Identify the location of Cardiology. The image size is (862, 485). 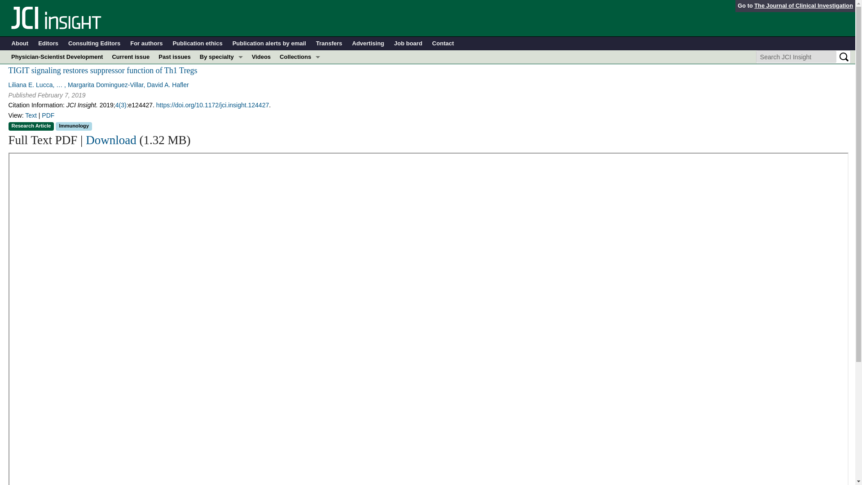
(221, 84).